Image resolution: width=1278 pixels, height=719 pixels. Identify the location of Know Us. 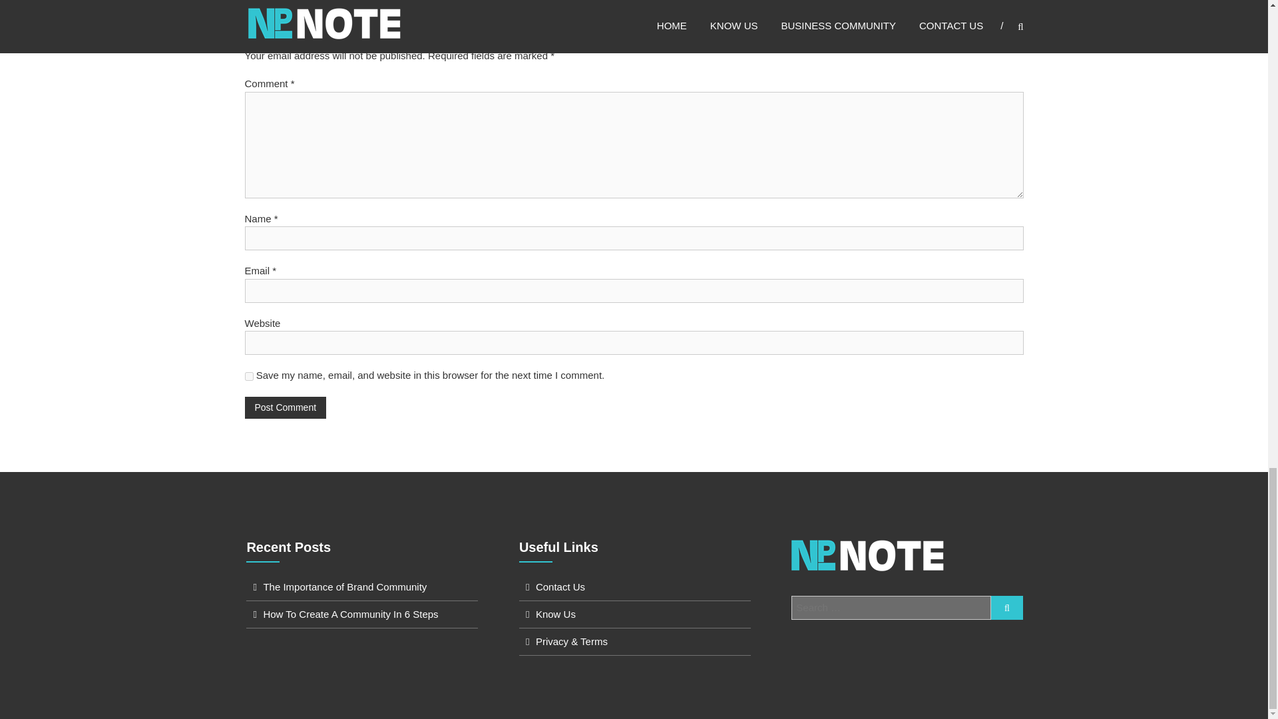
(555, 614).